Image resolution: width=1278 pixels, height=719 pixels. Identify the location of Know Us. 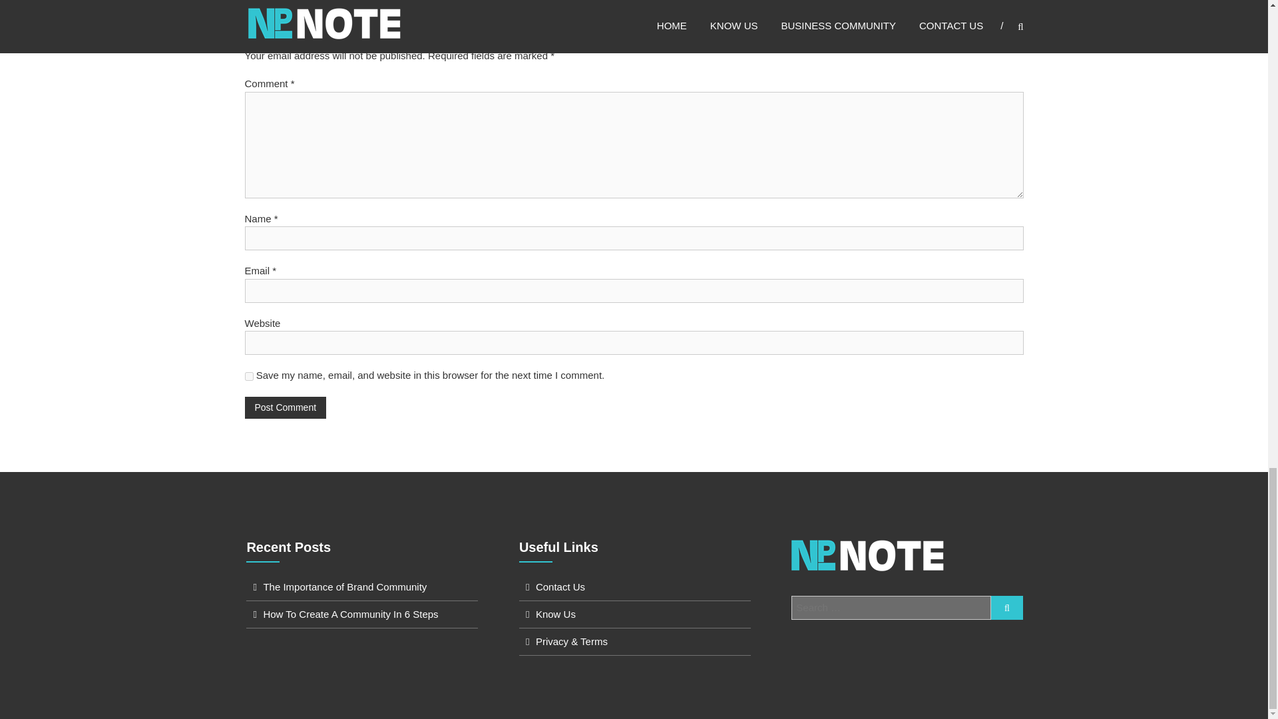
(555, 614).